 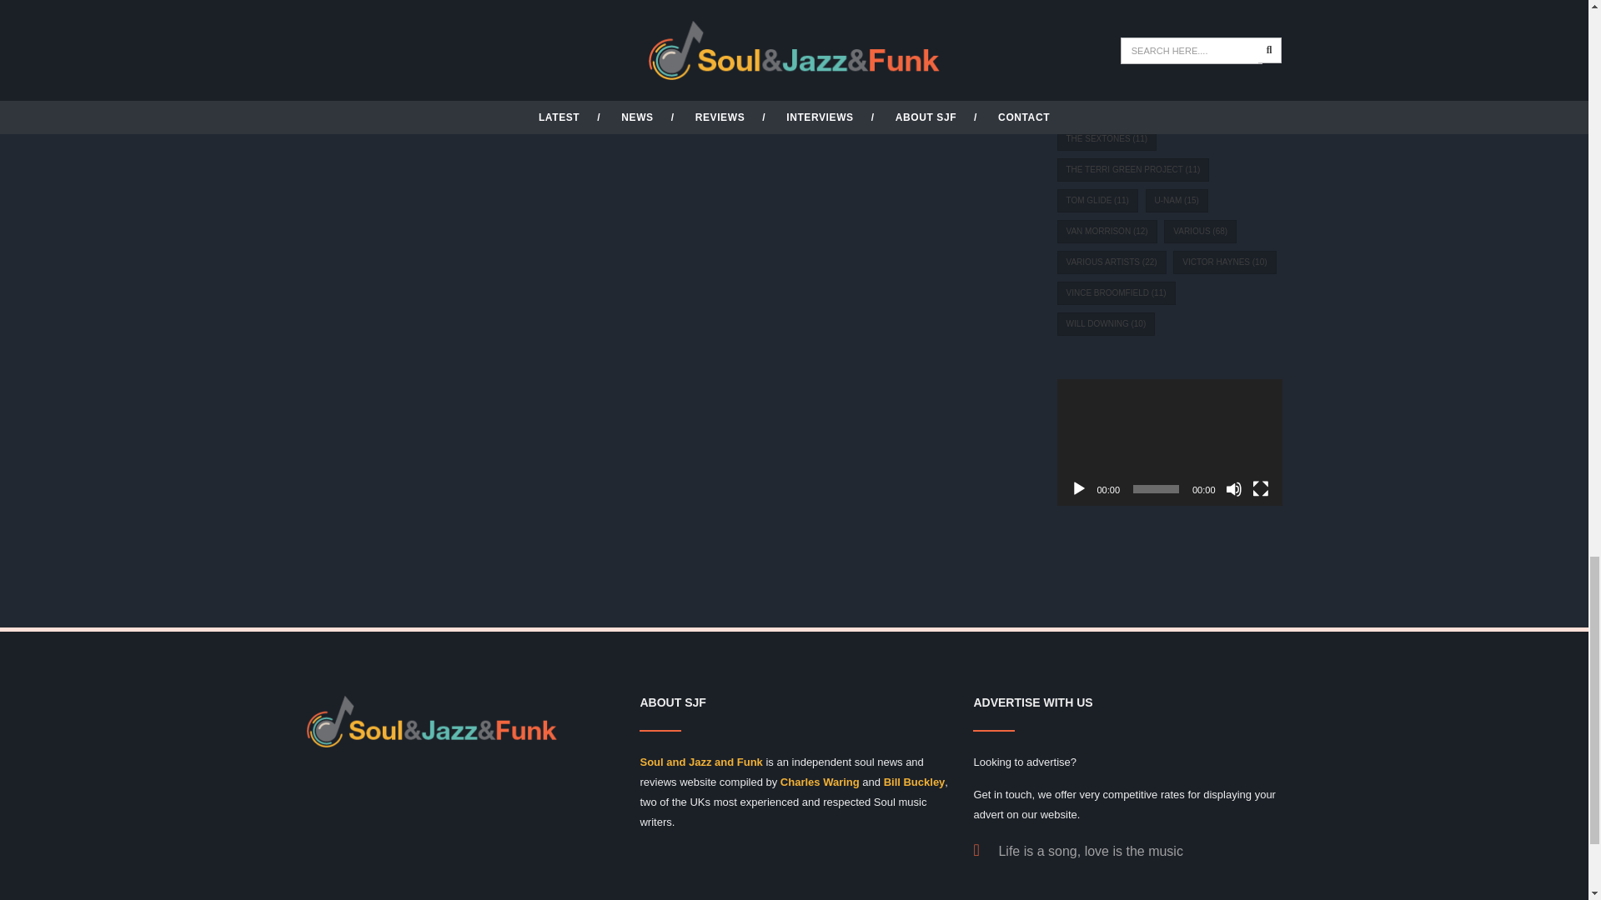 What do you see at coordinates (1079, 488) in the screenshot?
I see `Play` at bounding box center [1079, 488].